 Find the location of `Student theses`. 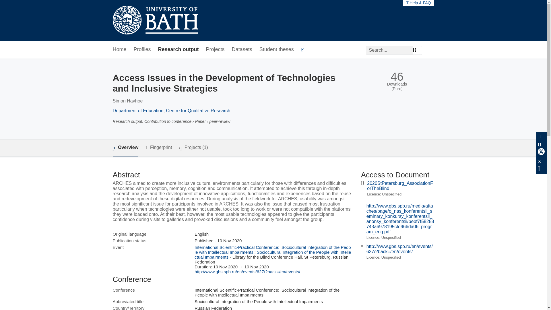

Student theses is located at coordinates (277, 50).